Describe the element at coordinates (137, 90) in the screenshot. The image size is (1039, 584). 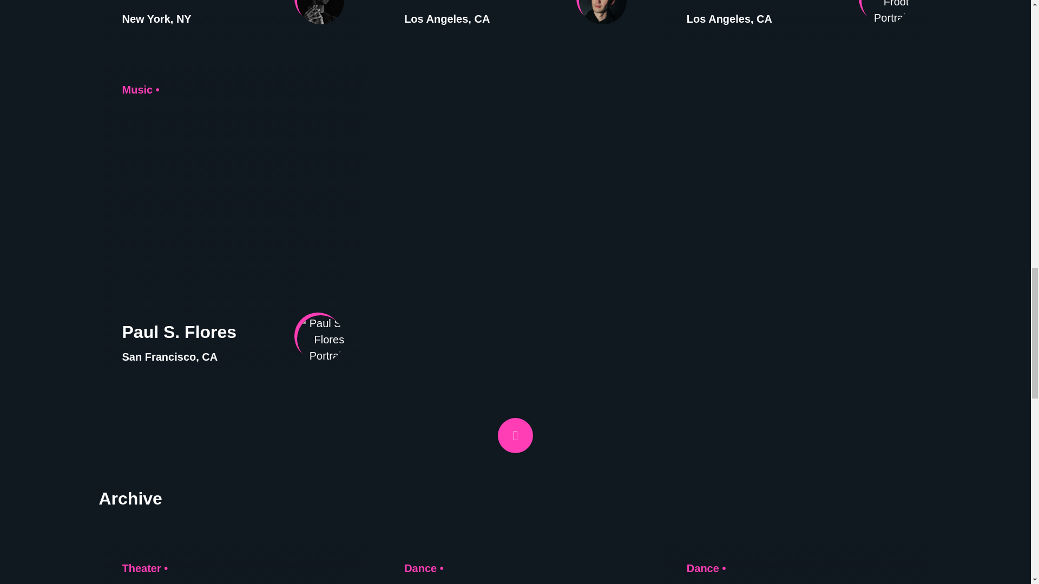
I see `Music` at that location.